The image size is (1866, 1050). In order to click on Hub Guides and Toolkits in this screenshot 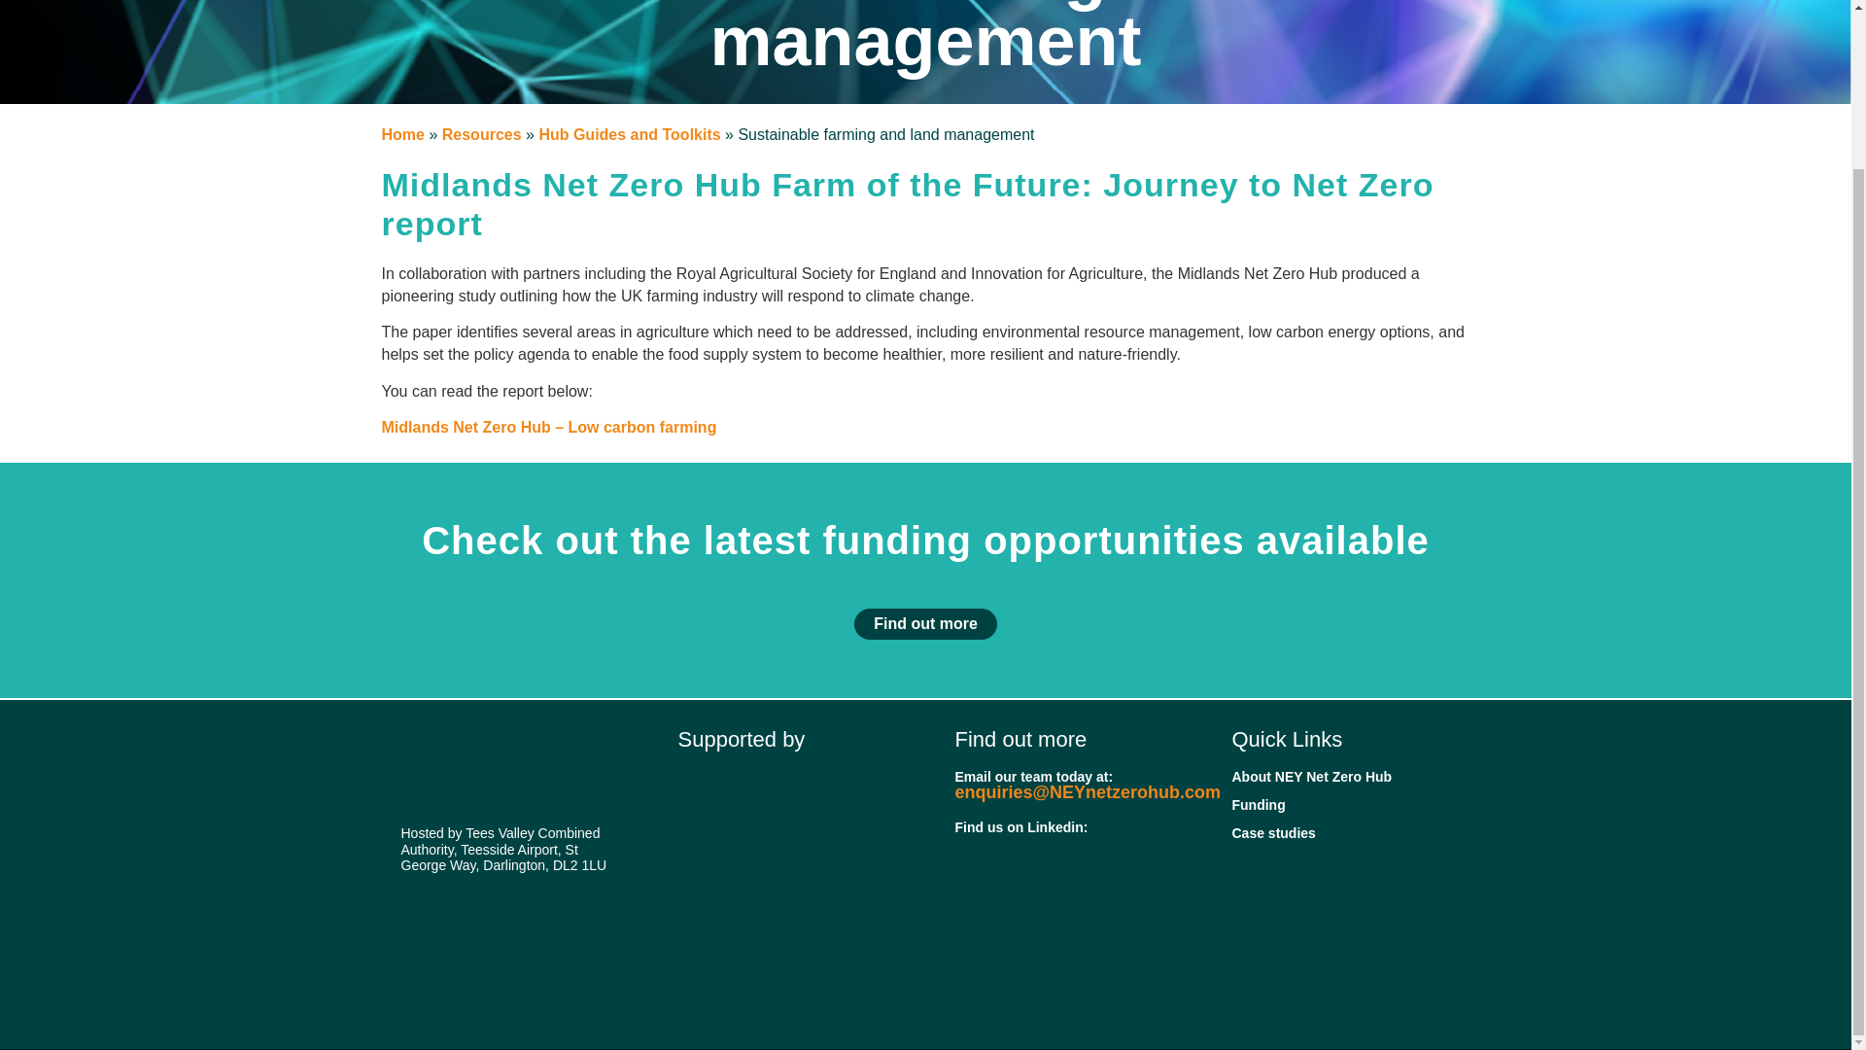, I will do `click(630, 134)`.